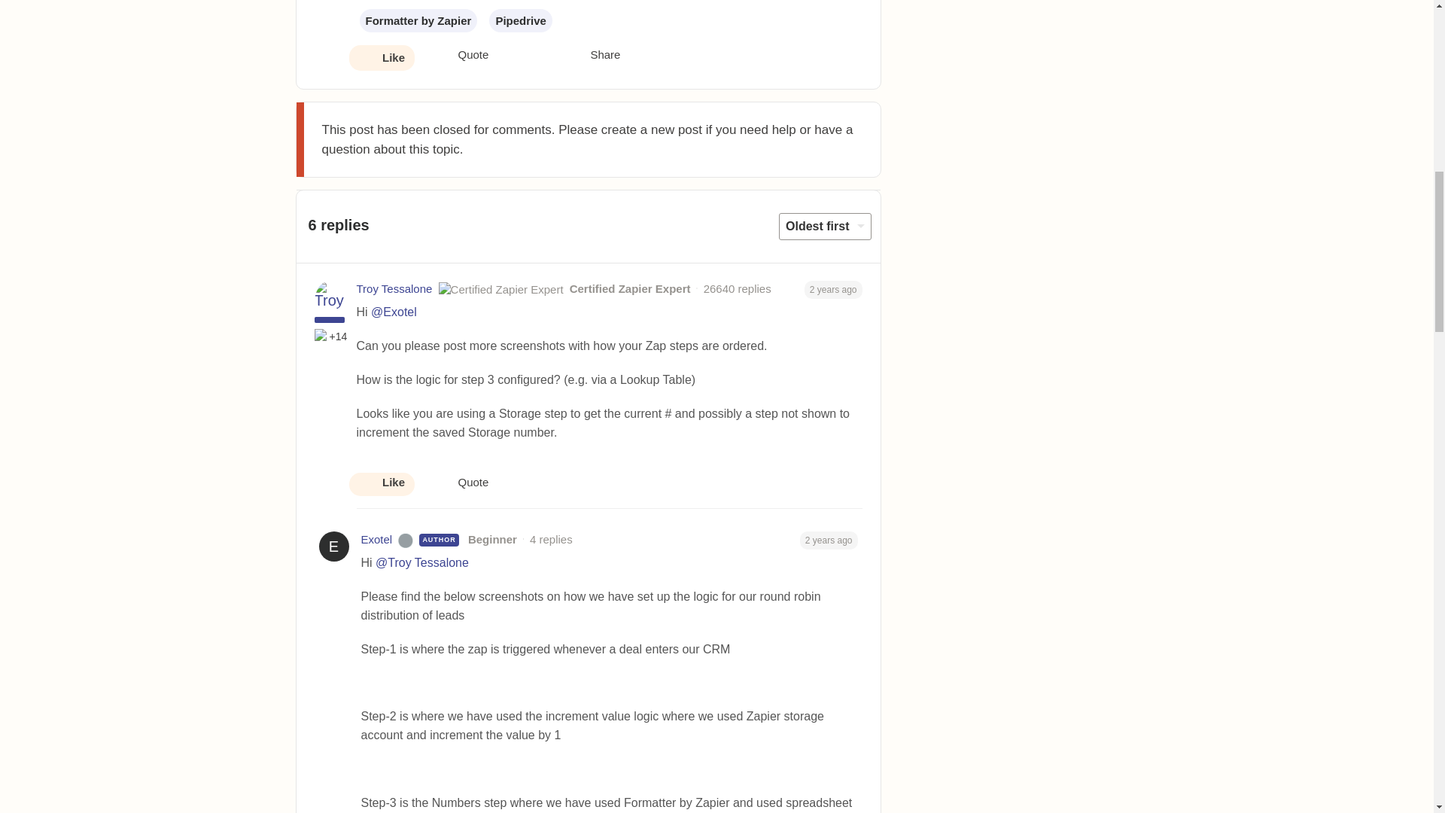  What do you see at coordinates (377, 540) in the screenshot?
I see `Exotel` at bounding box center [377, 540].